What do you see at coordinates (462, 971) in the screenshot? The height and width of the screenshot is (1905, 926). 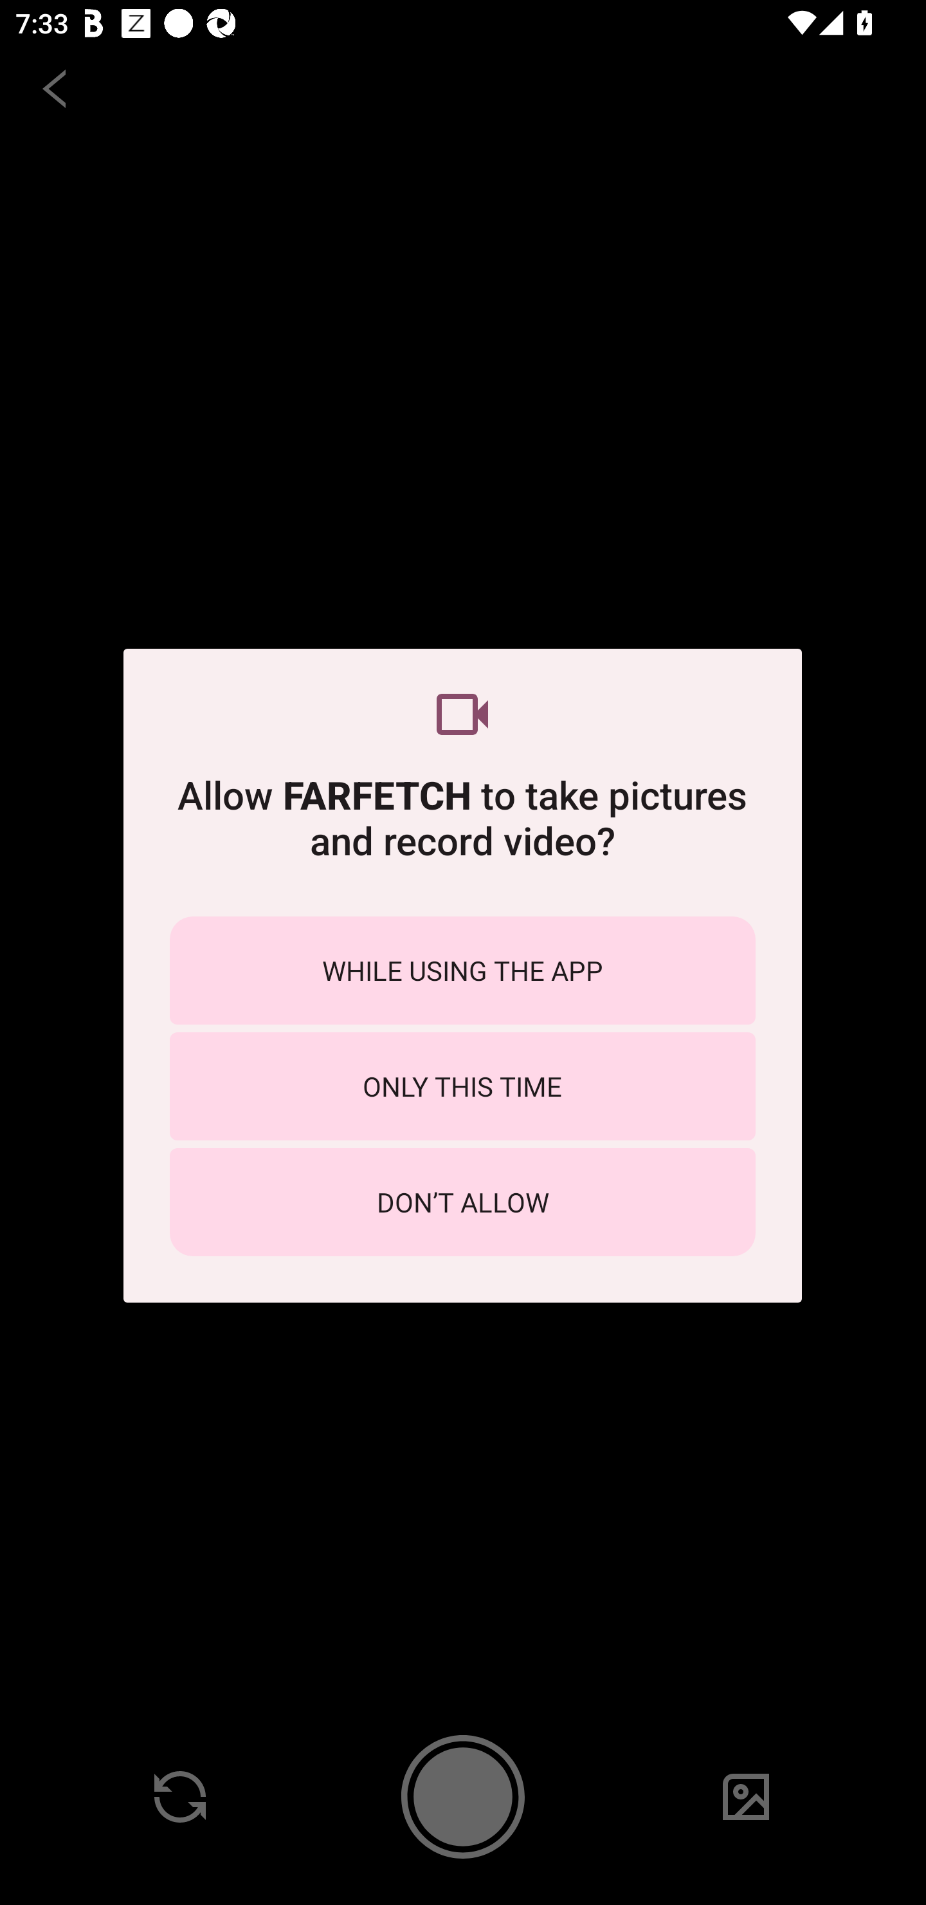 I see `WHILE USING THE APP` at bounding box center [462, 971].